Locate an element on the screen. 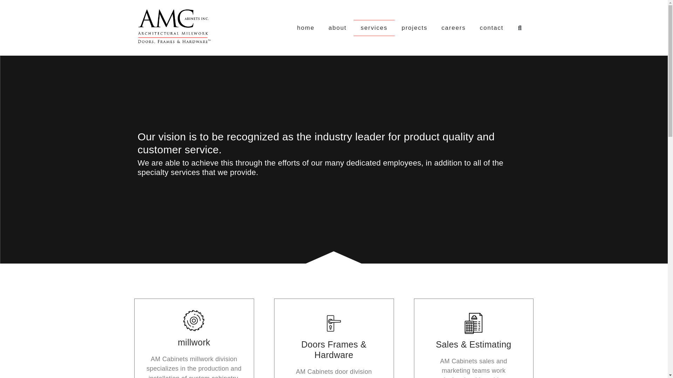  careers is located at coordinates (454, 28).